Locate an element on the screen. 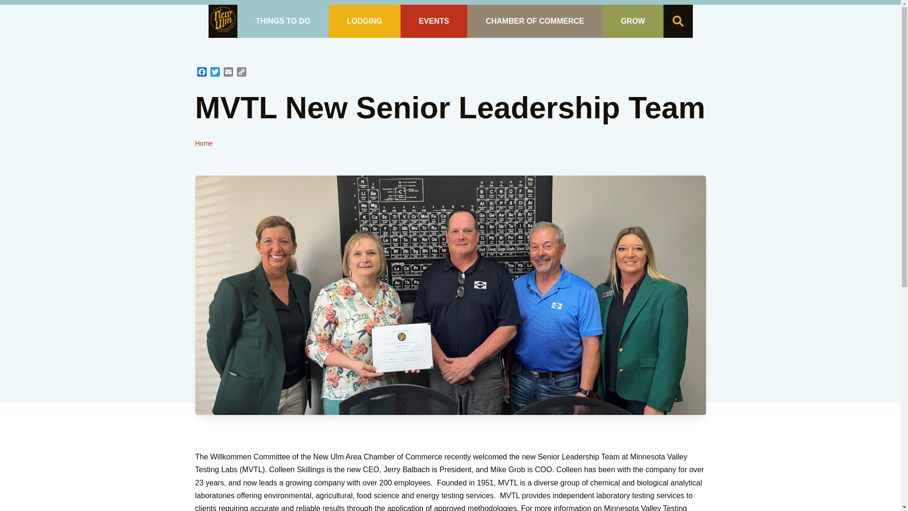 This screenshot has width=908, height=511. Twitter is located at coordinates (215, 73).